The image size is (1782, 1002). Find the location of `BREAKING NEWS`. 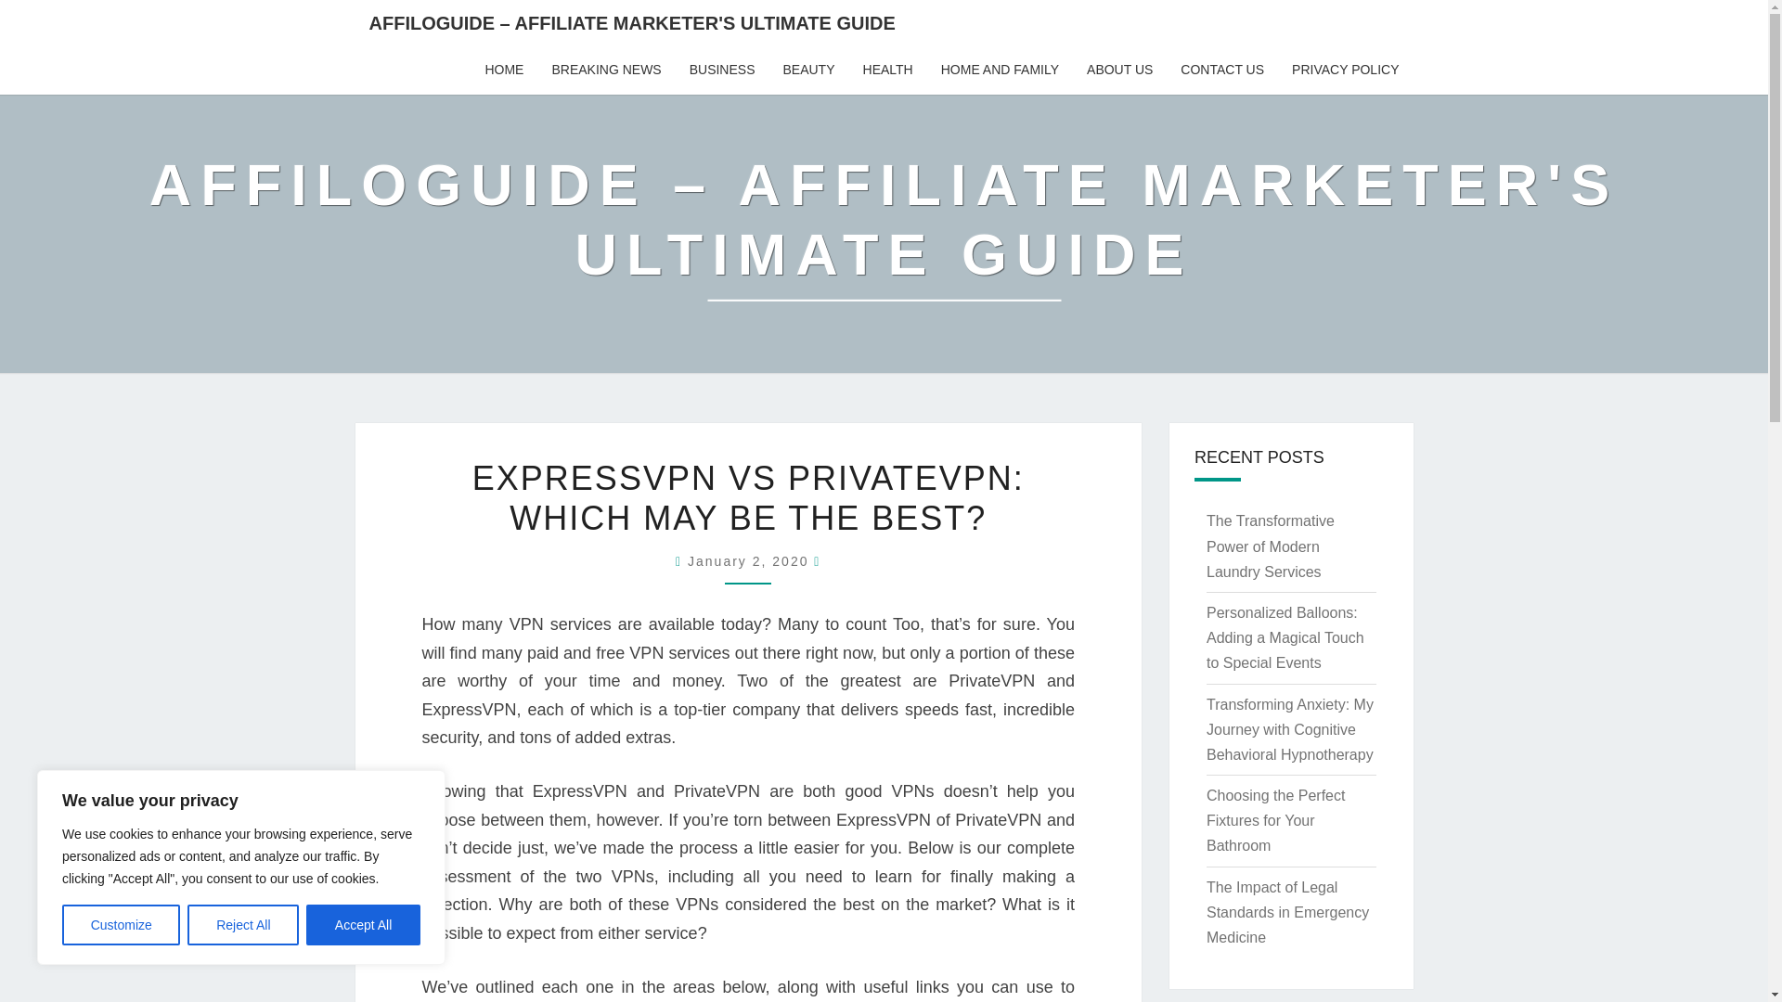

BREAKING NEWS is located at coordinates (606, 70).